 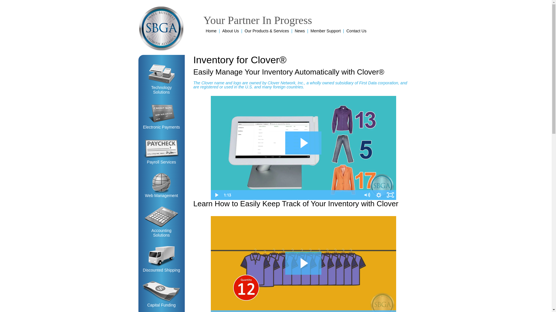 I want to click on News, so click(x=298, y=33).